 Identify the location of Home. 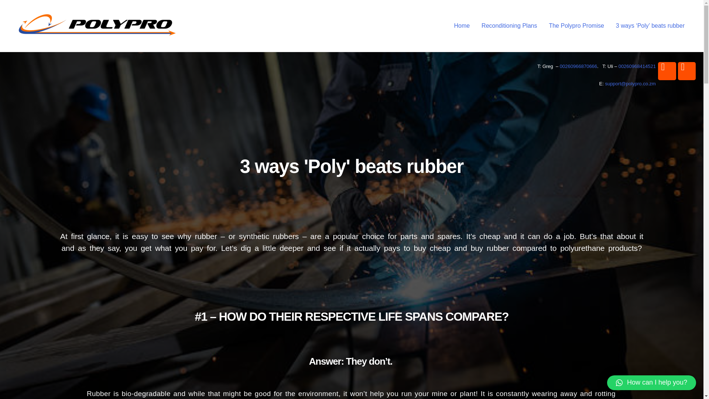
(462, 25).